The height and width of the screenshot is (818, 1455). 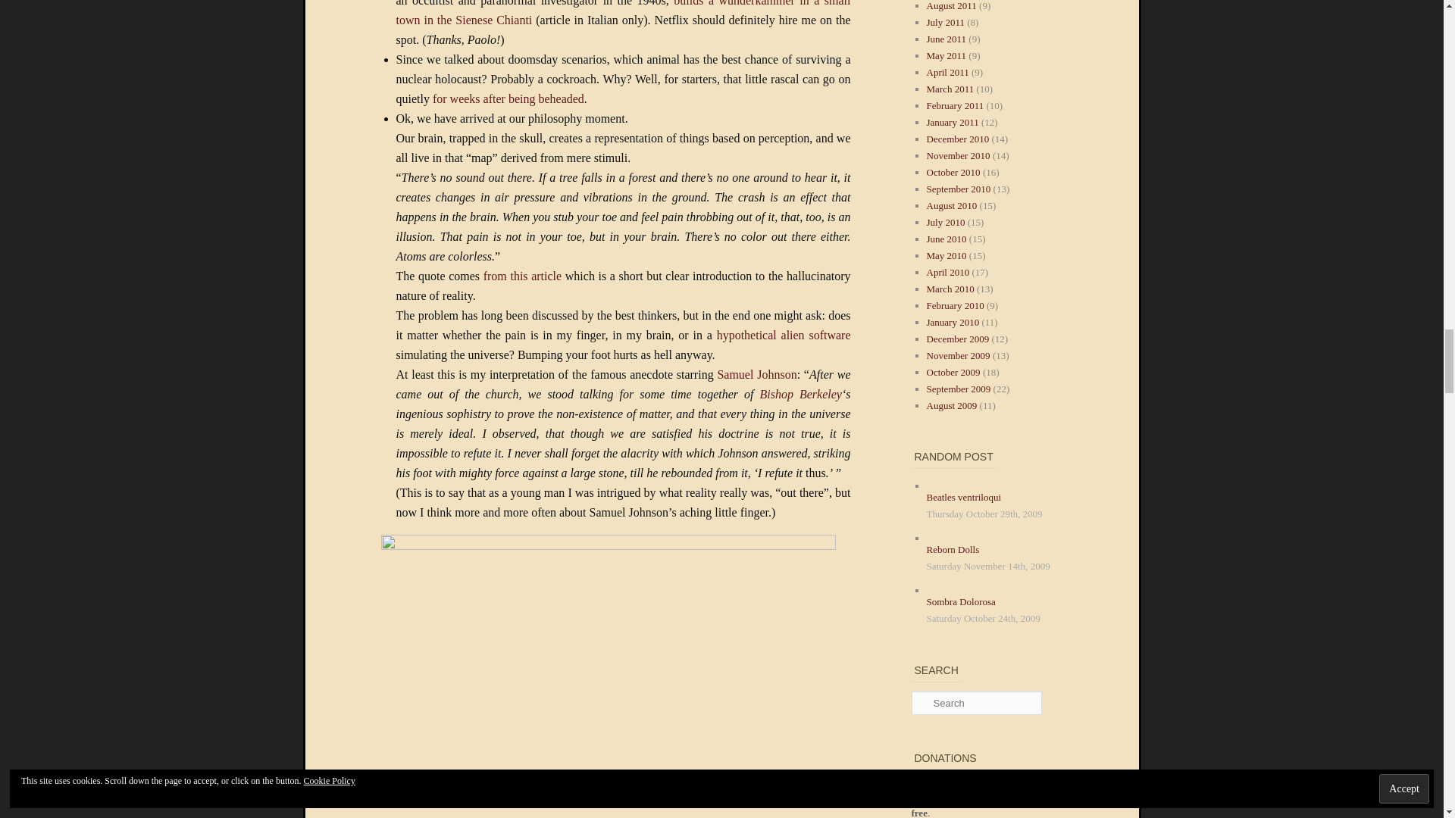 I want to click on for weeks after being beheaded, so click(x=508, y=98).